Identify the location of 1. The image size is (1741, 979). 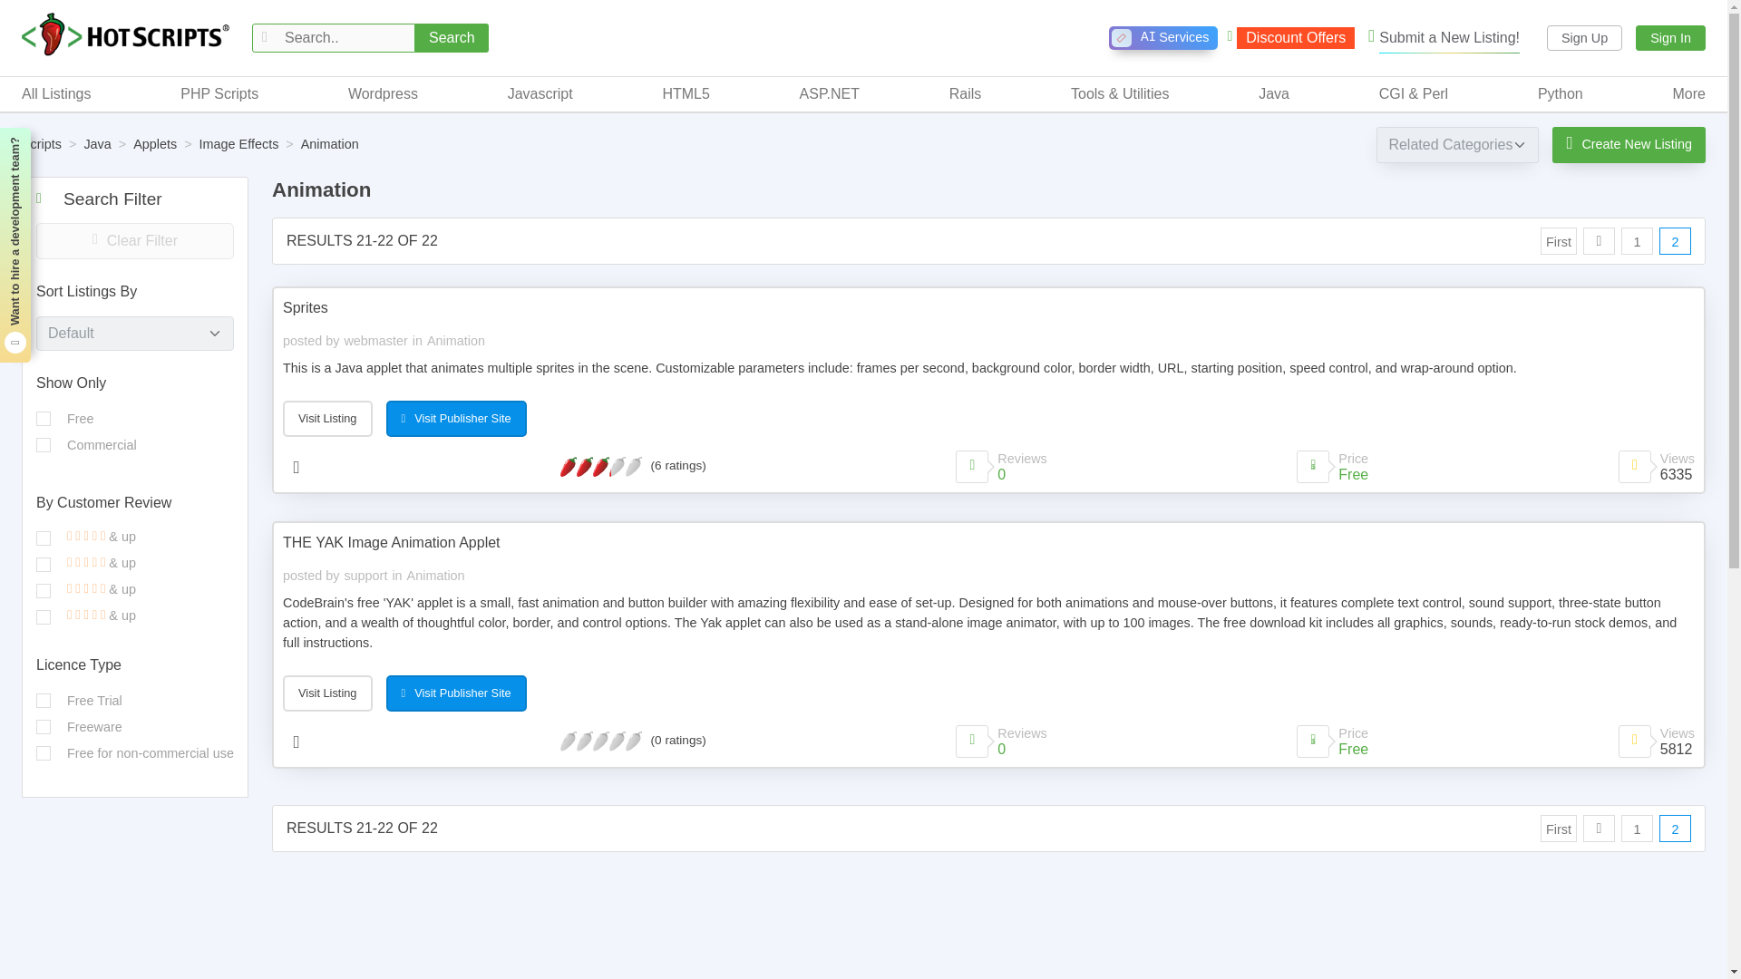
(44, 444).